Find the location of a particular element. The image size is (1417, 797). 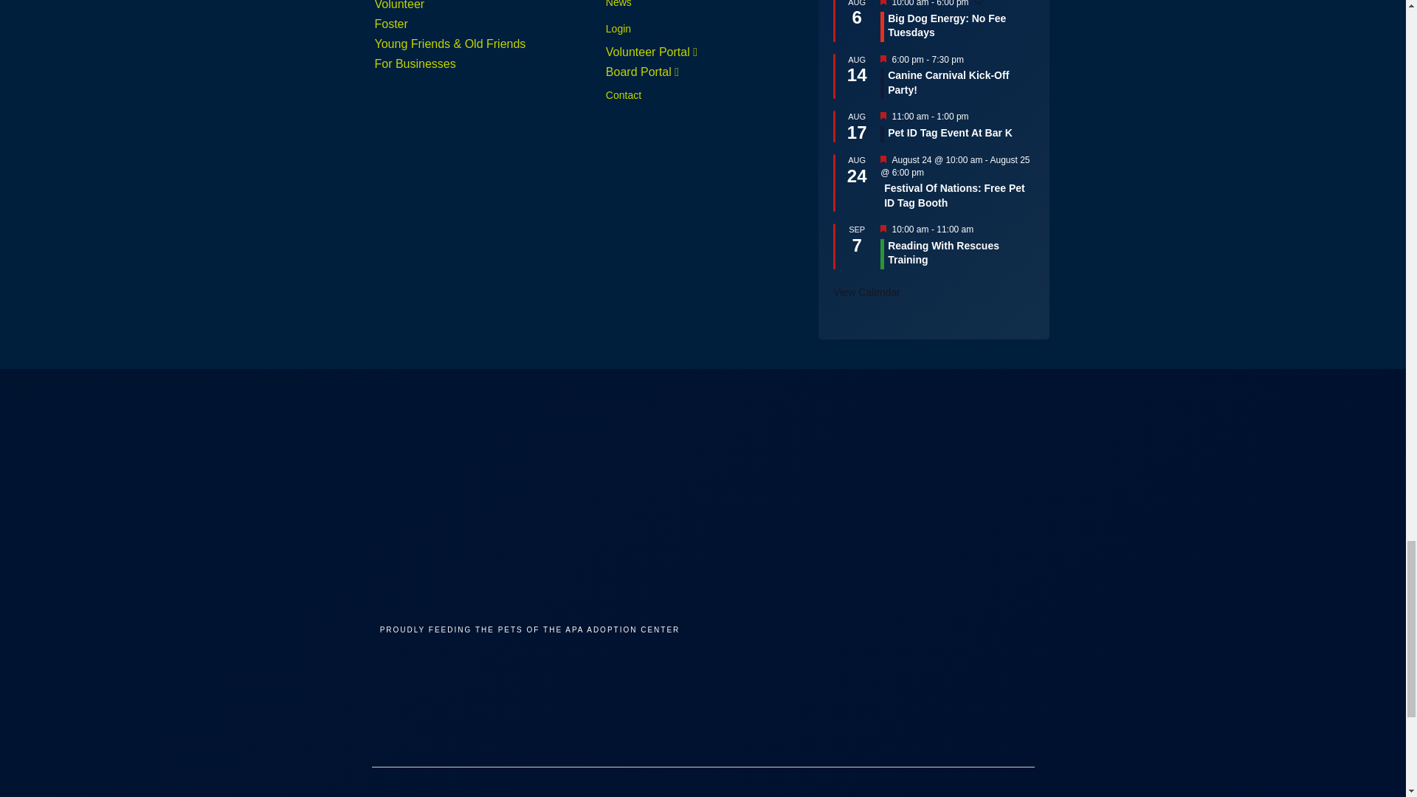

Big Dog Energy: No Fee Tuesdays is located at coordinates (947, 25).